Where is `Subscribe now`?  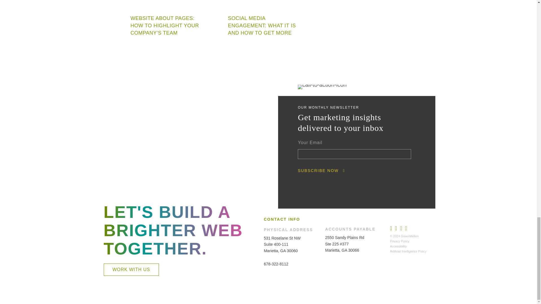
Subscribe now is located at coordinates (318, 171).